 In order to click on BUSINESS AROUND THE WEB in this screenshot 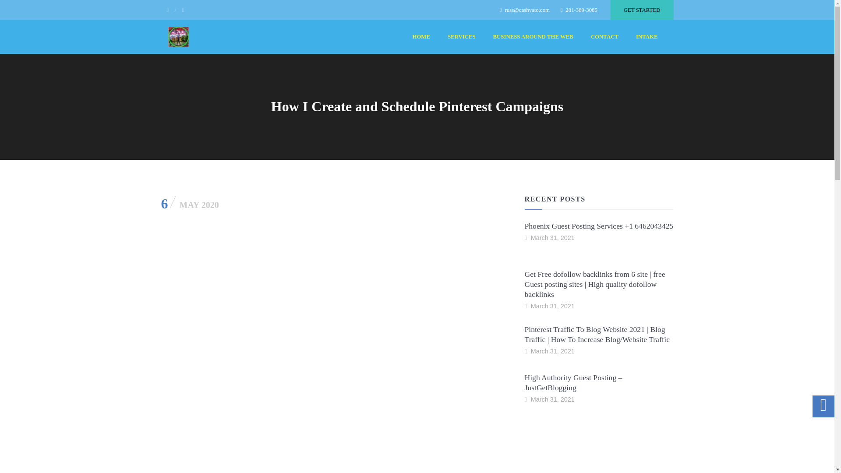, I will do `click(533, 37)`.